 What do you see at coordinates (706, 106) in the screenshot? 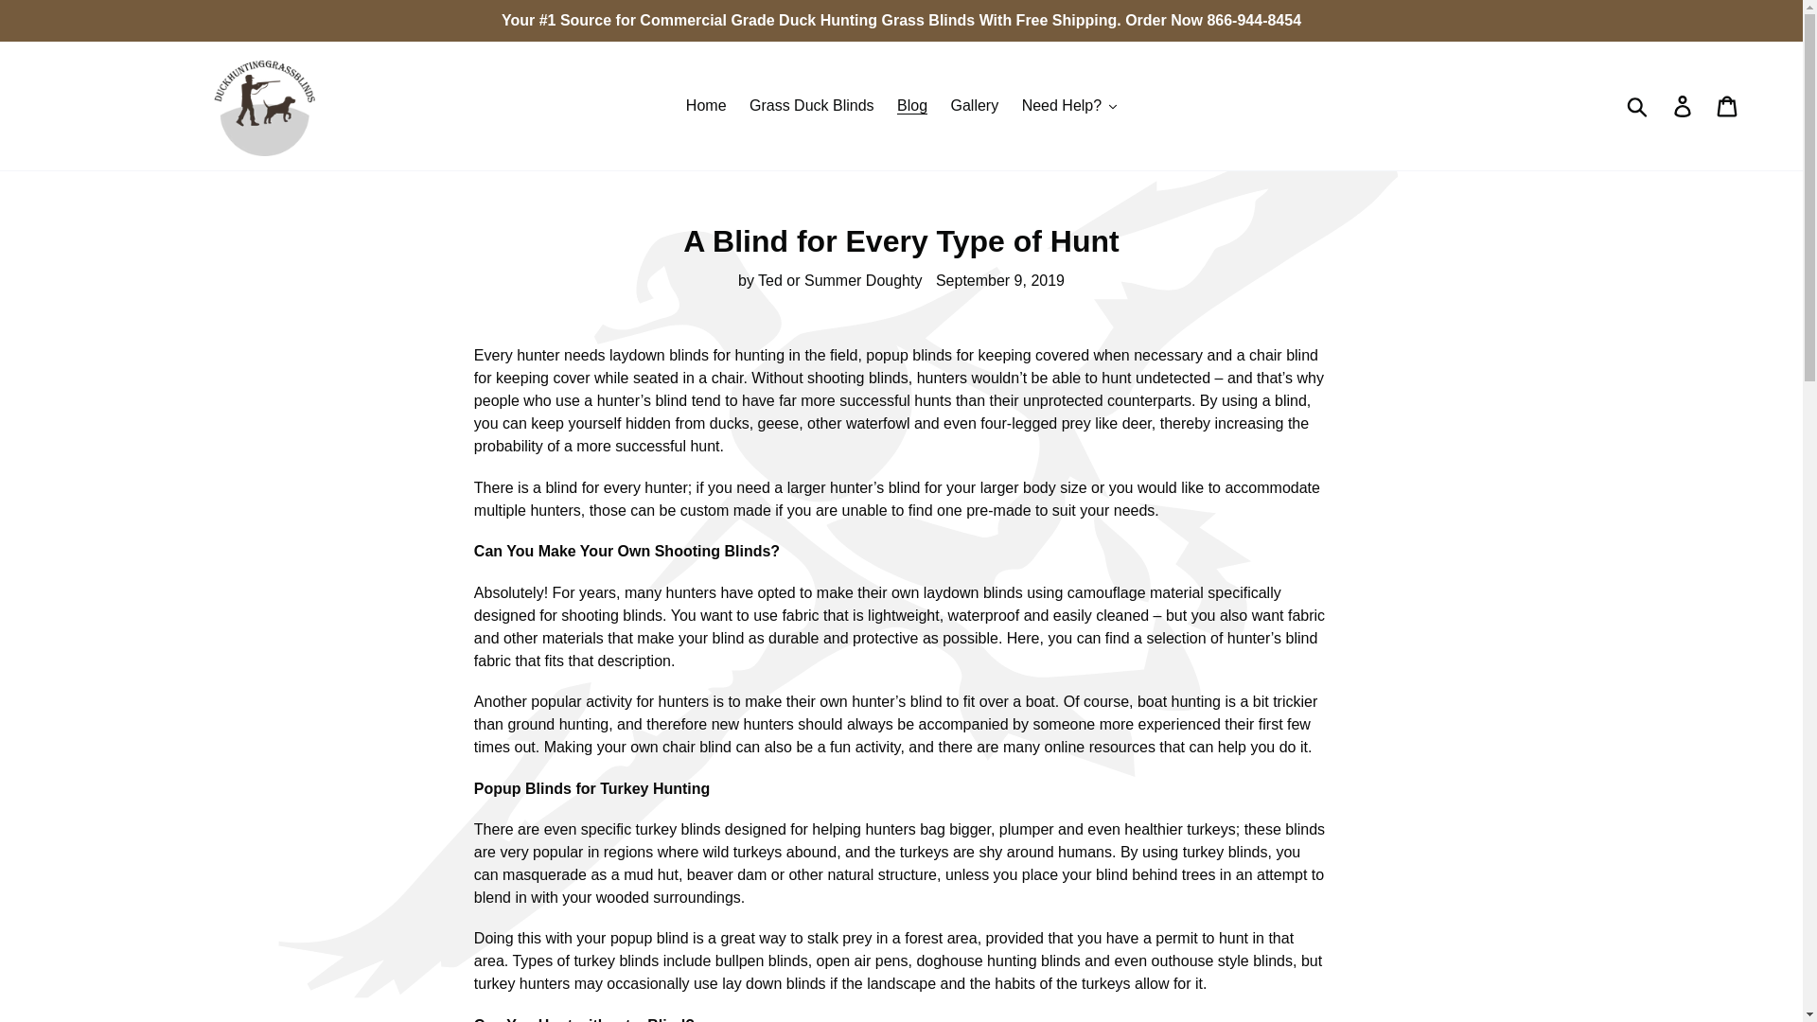
I see `Home` at bounding box center [706, 106].